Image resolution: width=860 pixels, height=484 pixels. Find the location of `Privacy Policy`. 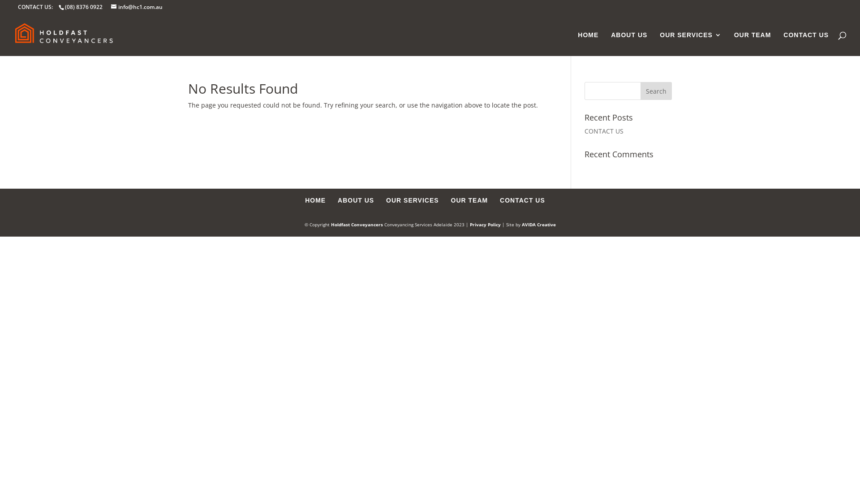

Privacy Policy is located at coordinates (485, 225).